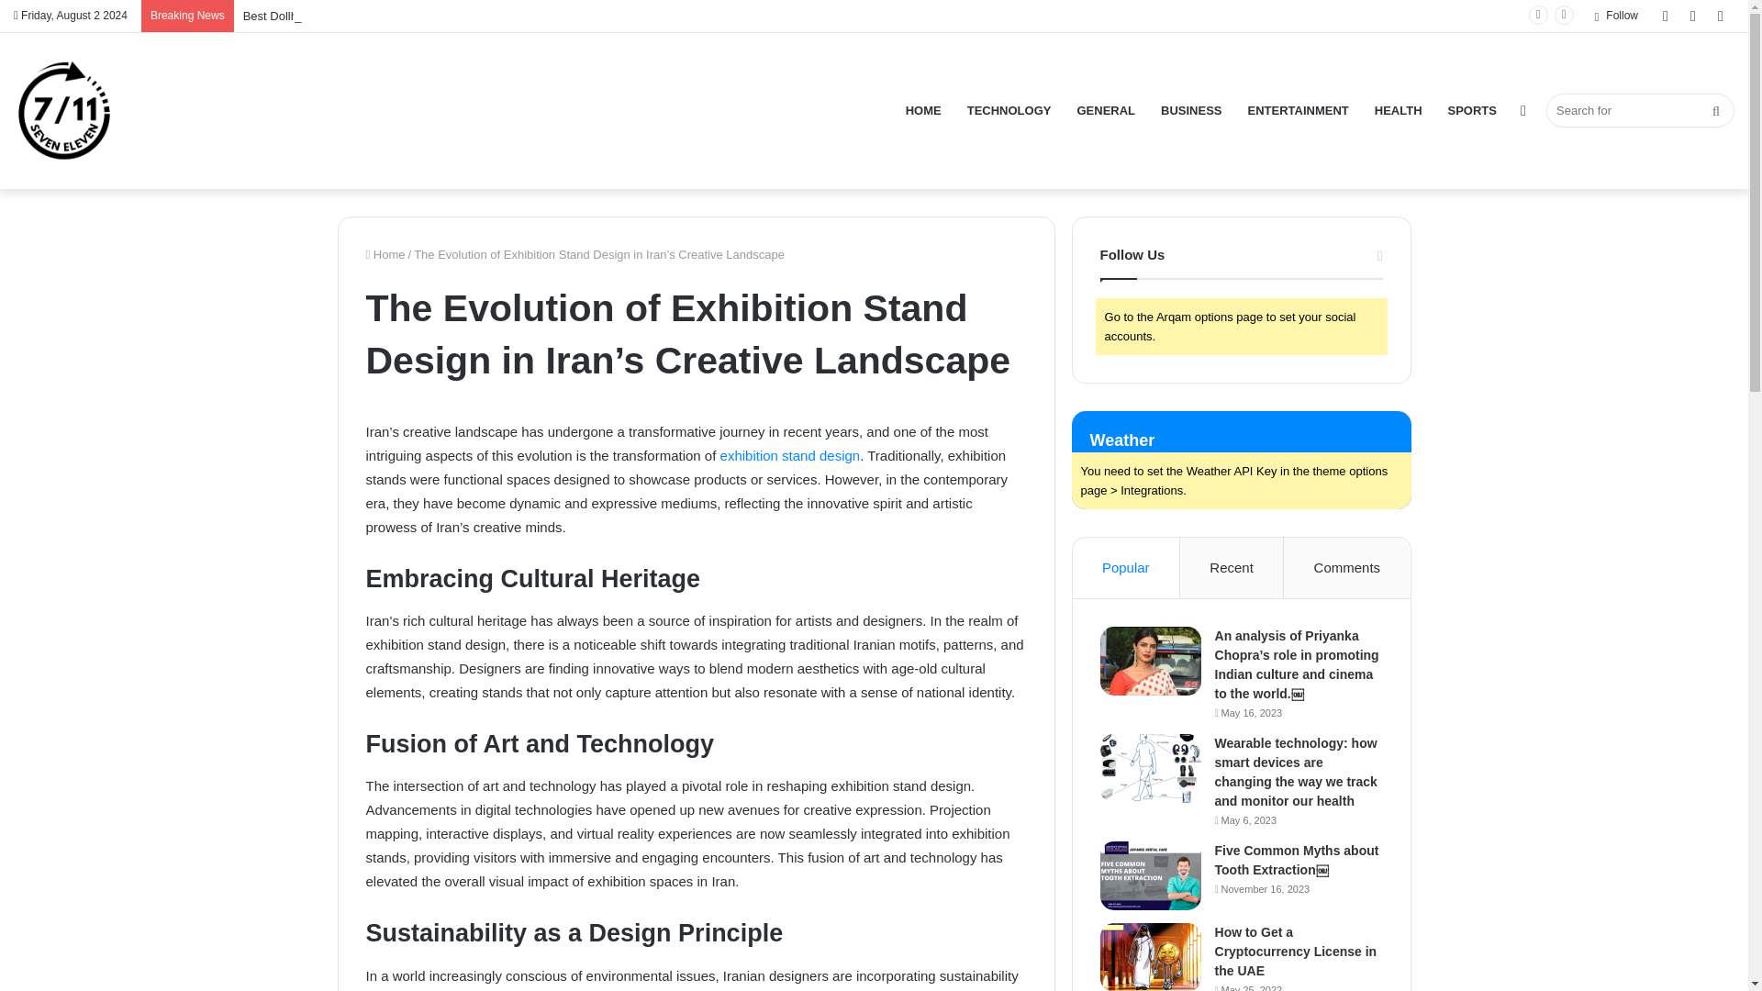  What do you see at coordinates (385, 255) in the screenshot?
I see `Home` at bounding box center [385, 255].